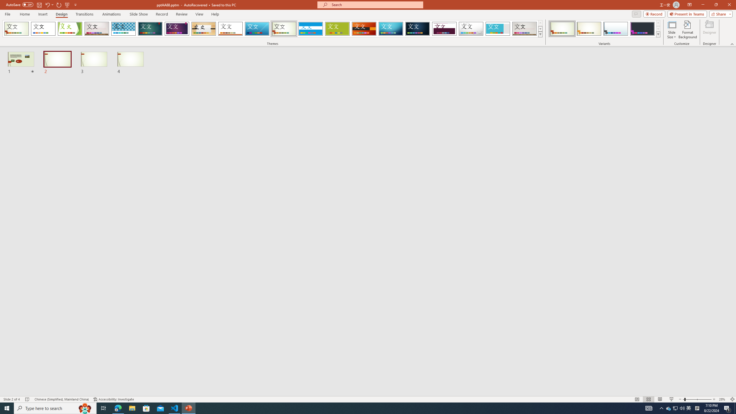  What do you see at coordinates (525, 29) in the screenshot?
I see `Gallery Loading Preview...` at bounding box center [525, 29].